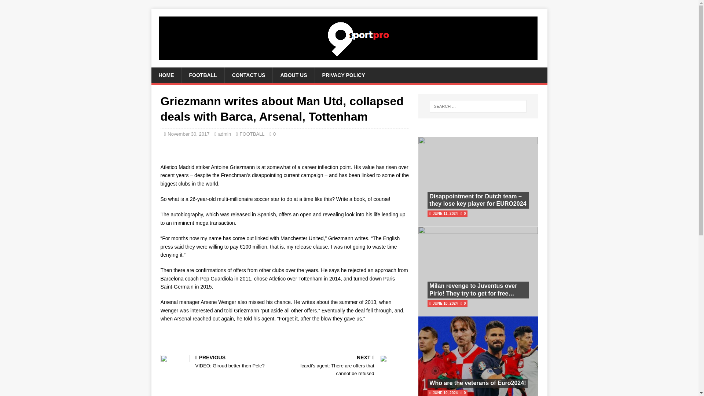  Describe the element at coordinates (343, 75) in the screenshot. I see `admin` at that location.